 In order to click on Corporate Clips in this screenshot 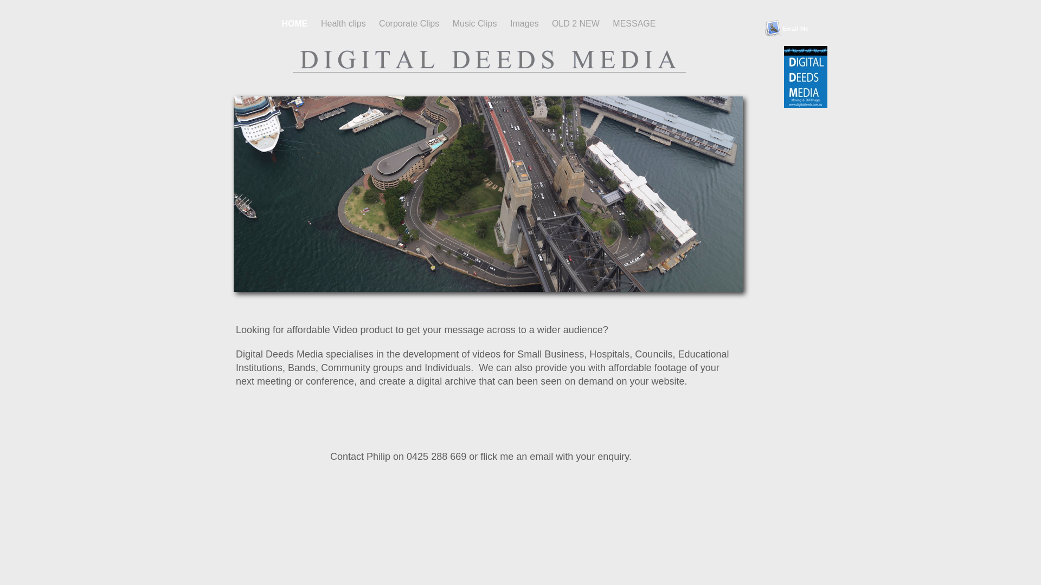, I will do `click(410, 24)`.